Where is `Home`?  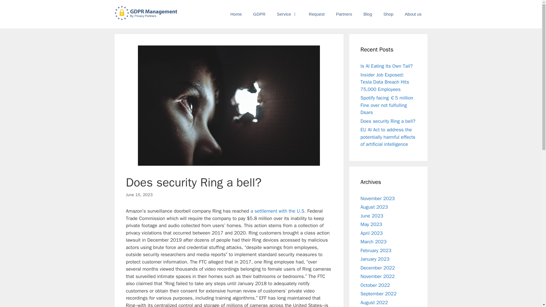 Home is located at coordinates (236, 14).